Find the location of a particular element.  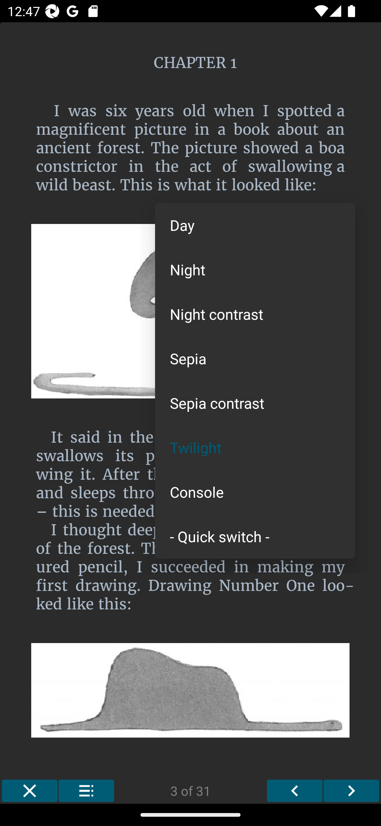

Night is located at coordinates (255, 269).